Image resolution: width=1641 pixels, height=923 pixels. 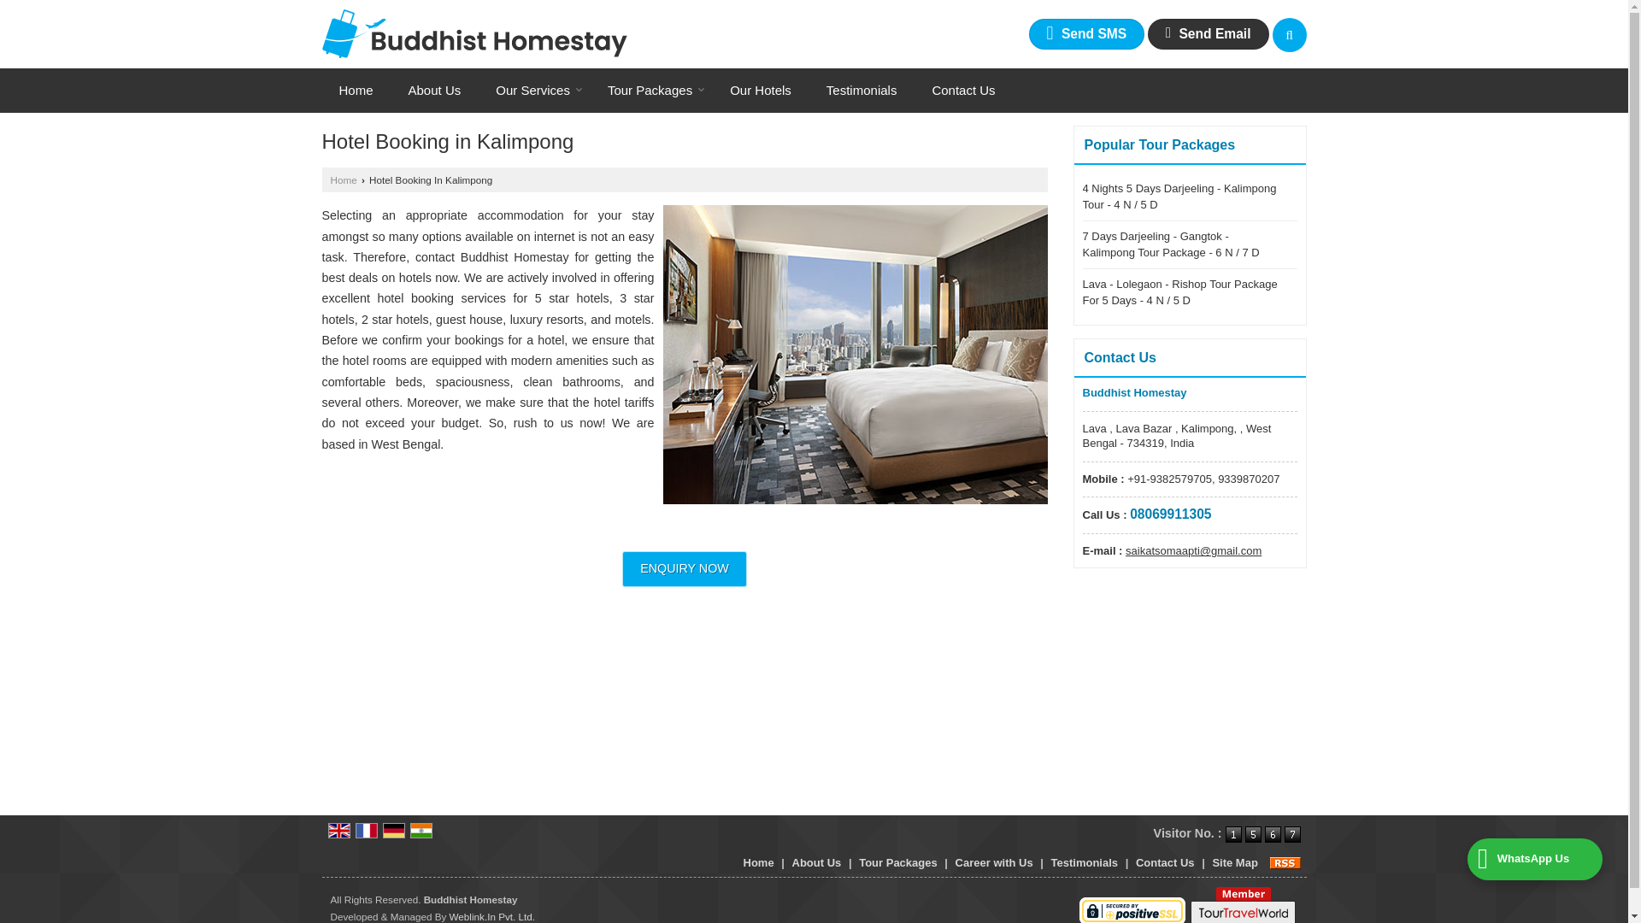 I want to click on ENQUIRY NOW, so click(x=684, y=568).